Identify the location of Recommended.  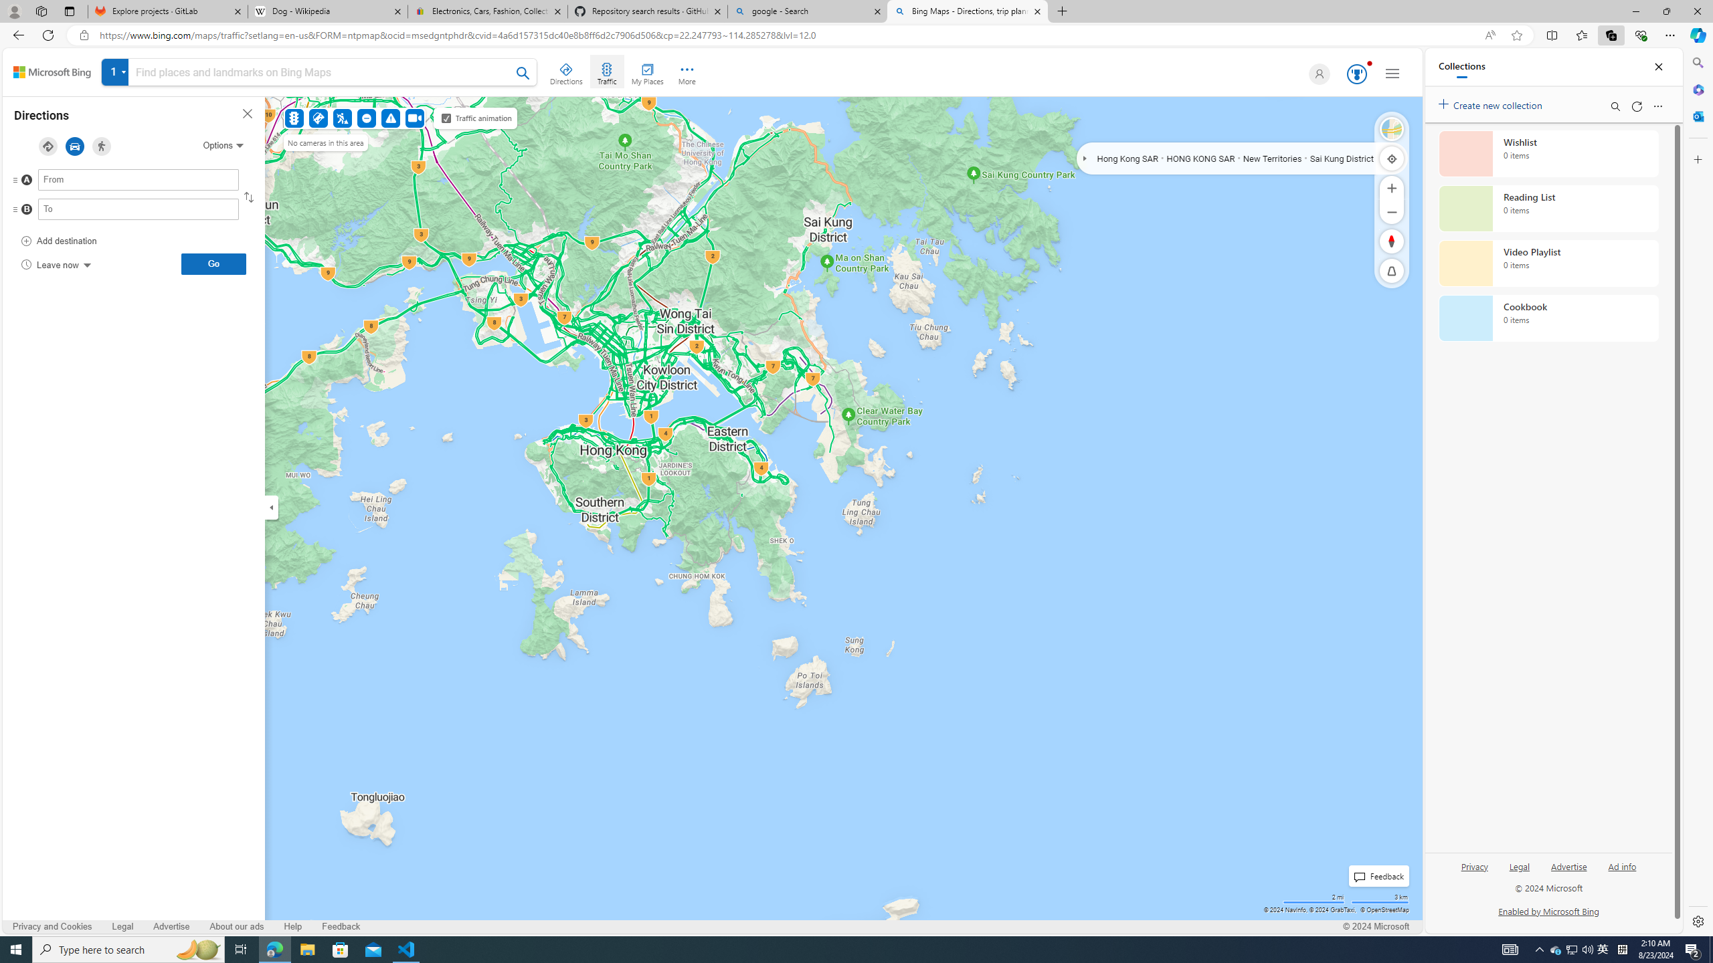
(48, 146).